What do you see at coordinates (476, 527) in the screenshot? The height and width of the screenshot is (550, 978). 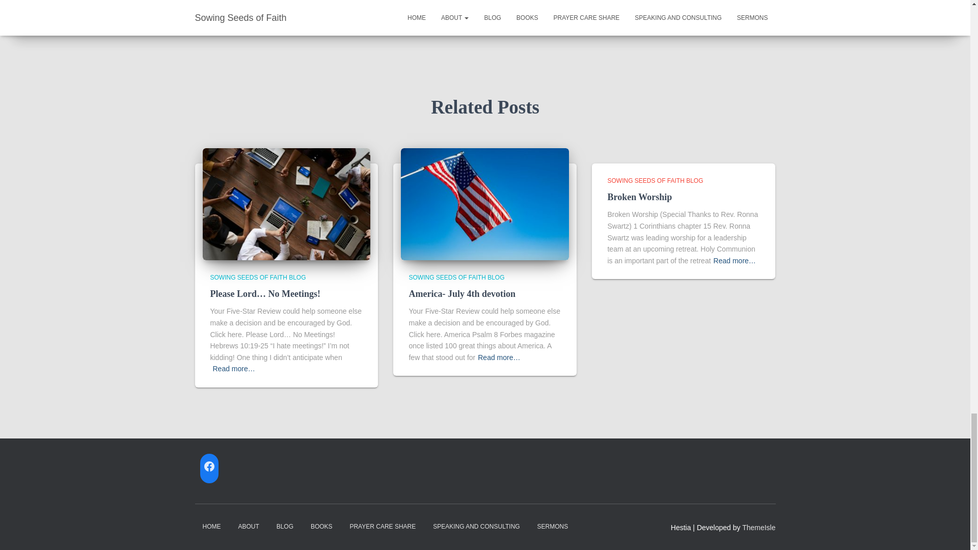 I see `SPEAKING AND CONSULTING` at bounding box center [476, 527].